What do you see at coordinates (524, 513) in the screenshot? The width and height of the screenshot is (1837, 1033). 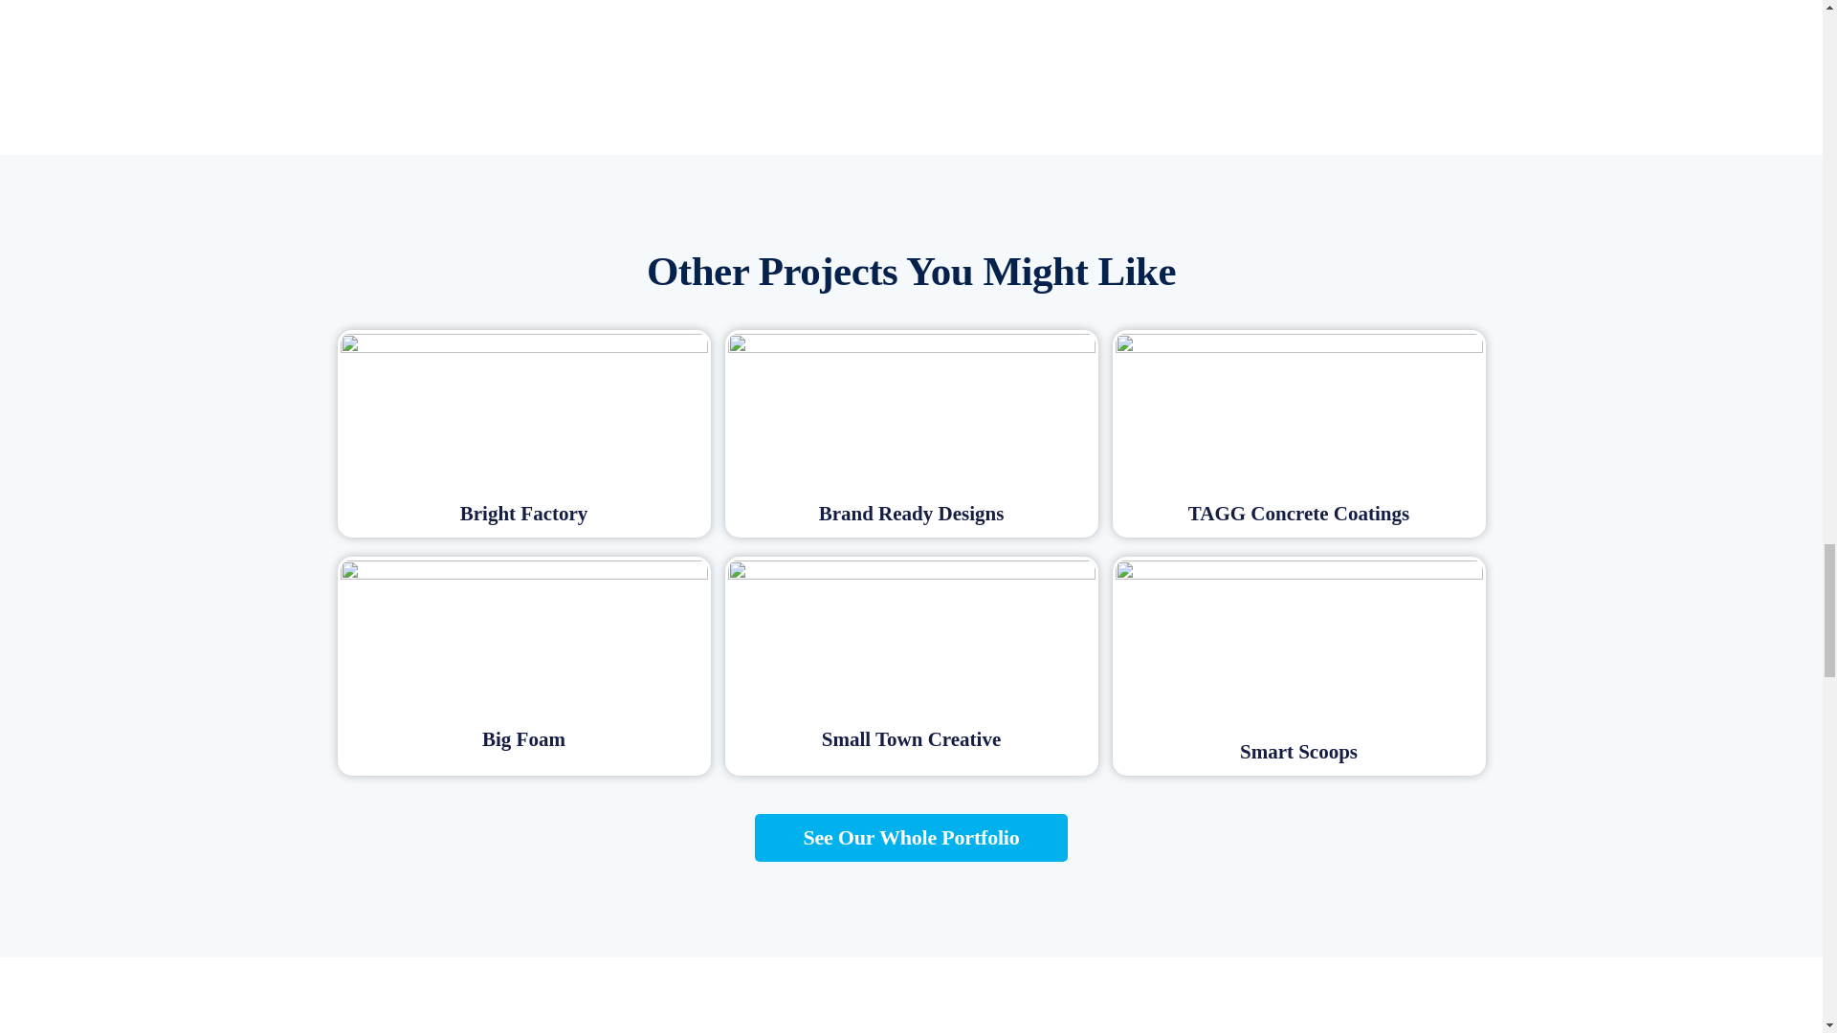 I see `Bright Factory` at bounding box center [524, 513].